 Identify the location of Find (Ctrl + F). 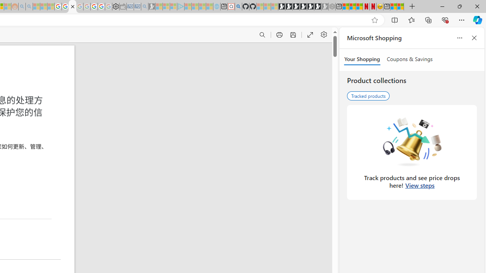
(262, 35).